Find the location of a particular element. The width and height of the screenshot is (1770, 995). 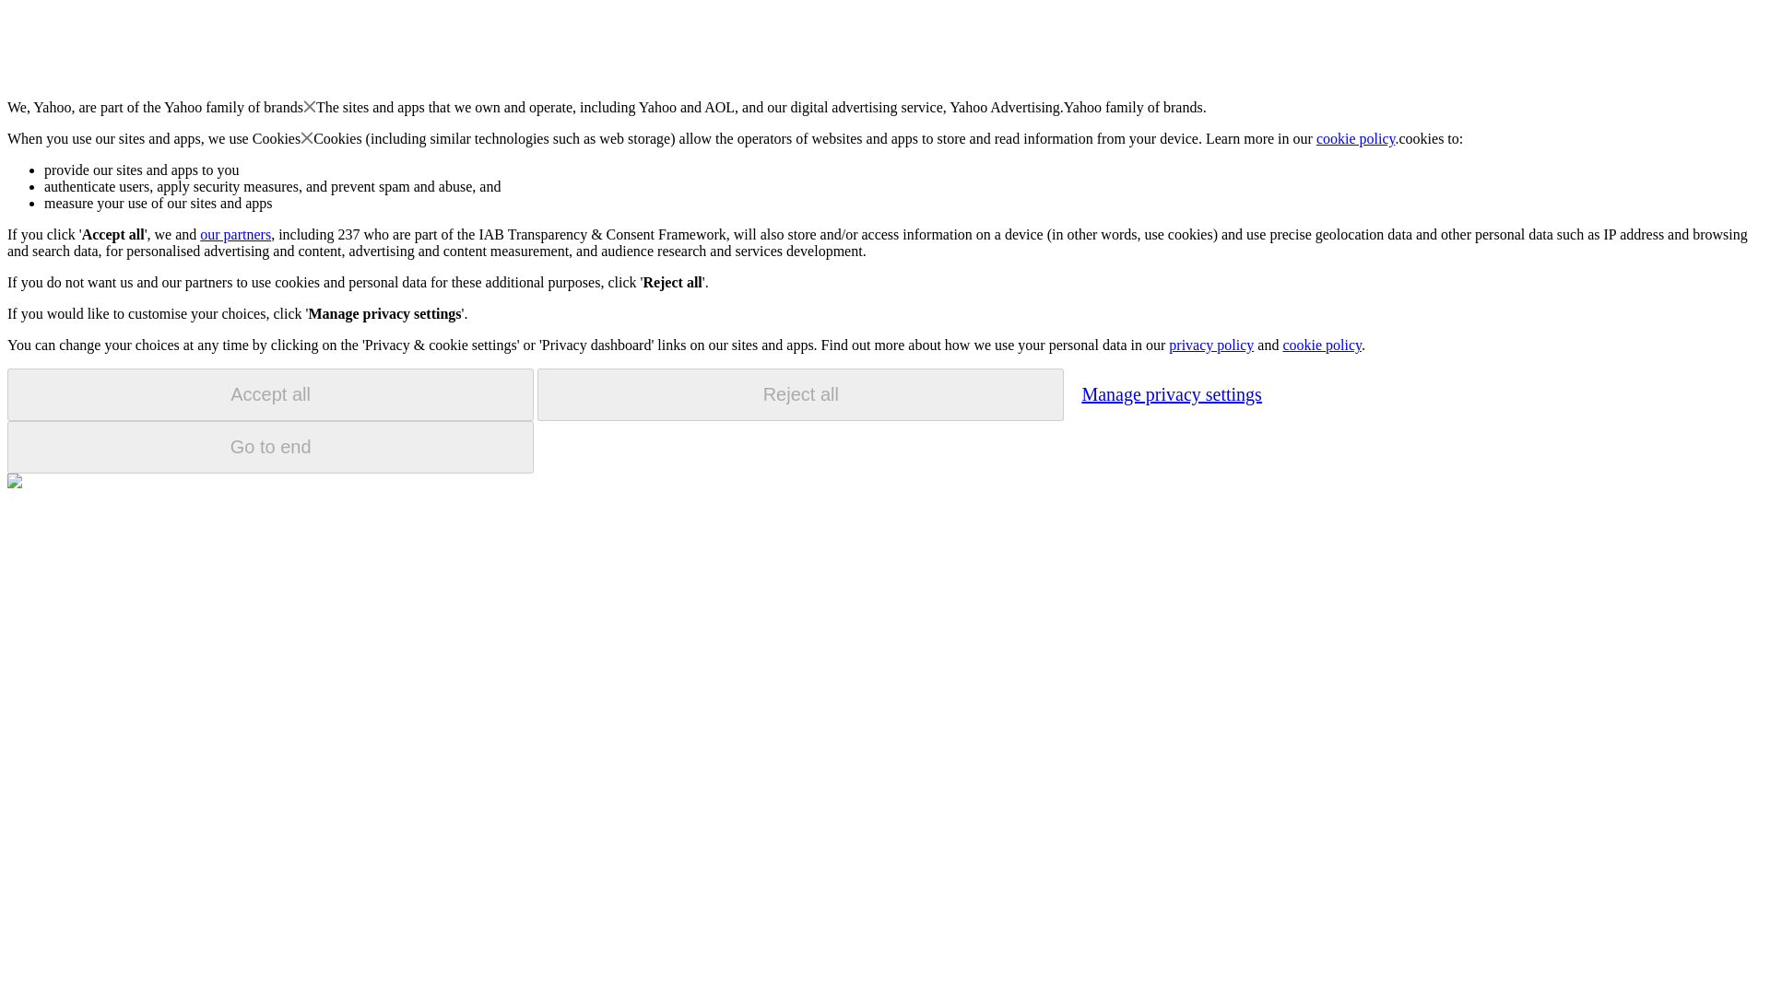

Reject all is located at coordinates (800, 394).